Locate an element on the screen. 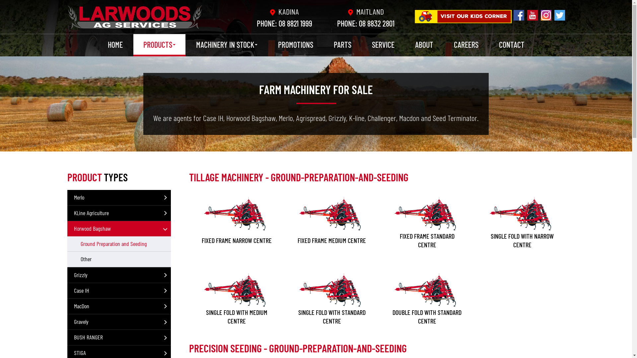  Other is located at coordinates (119, 259).